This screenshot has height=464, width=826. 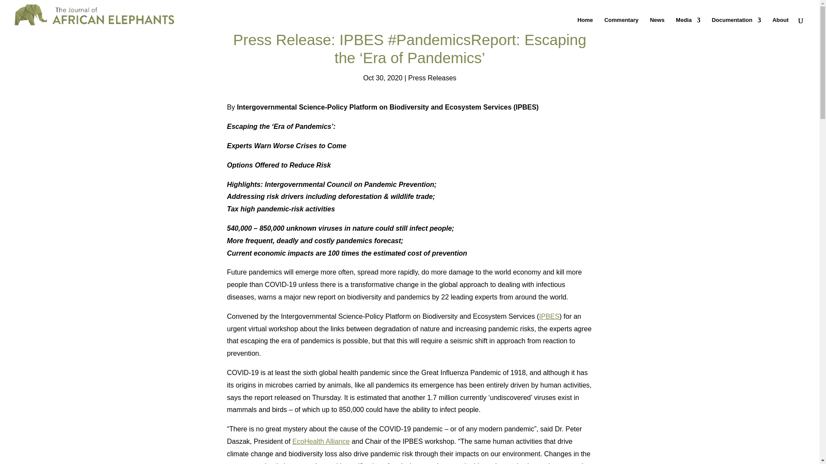 What do you see at coordinates (549, 316) in the screenshot?
I see `IPBES` at bounding box center [549, 316].